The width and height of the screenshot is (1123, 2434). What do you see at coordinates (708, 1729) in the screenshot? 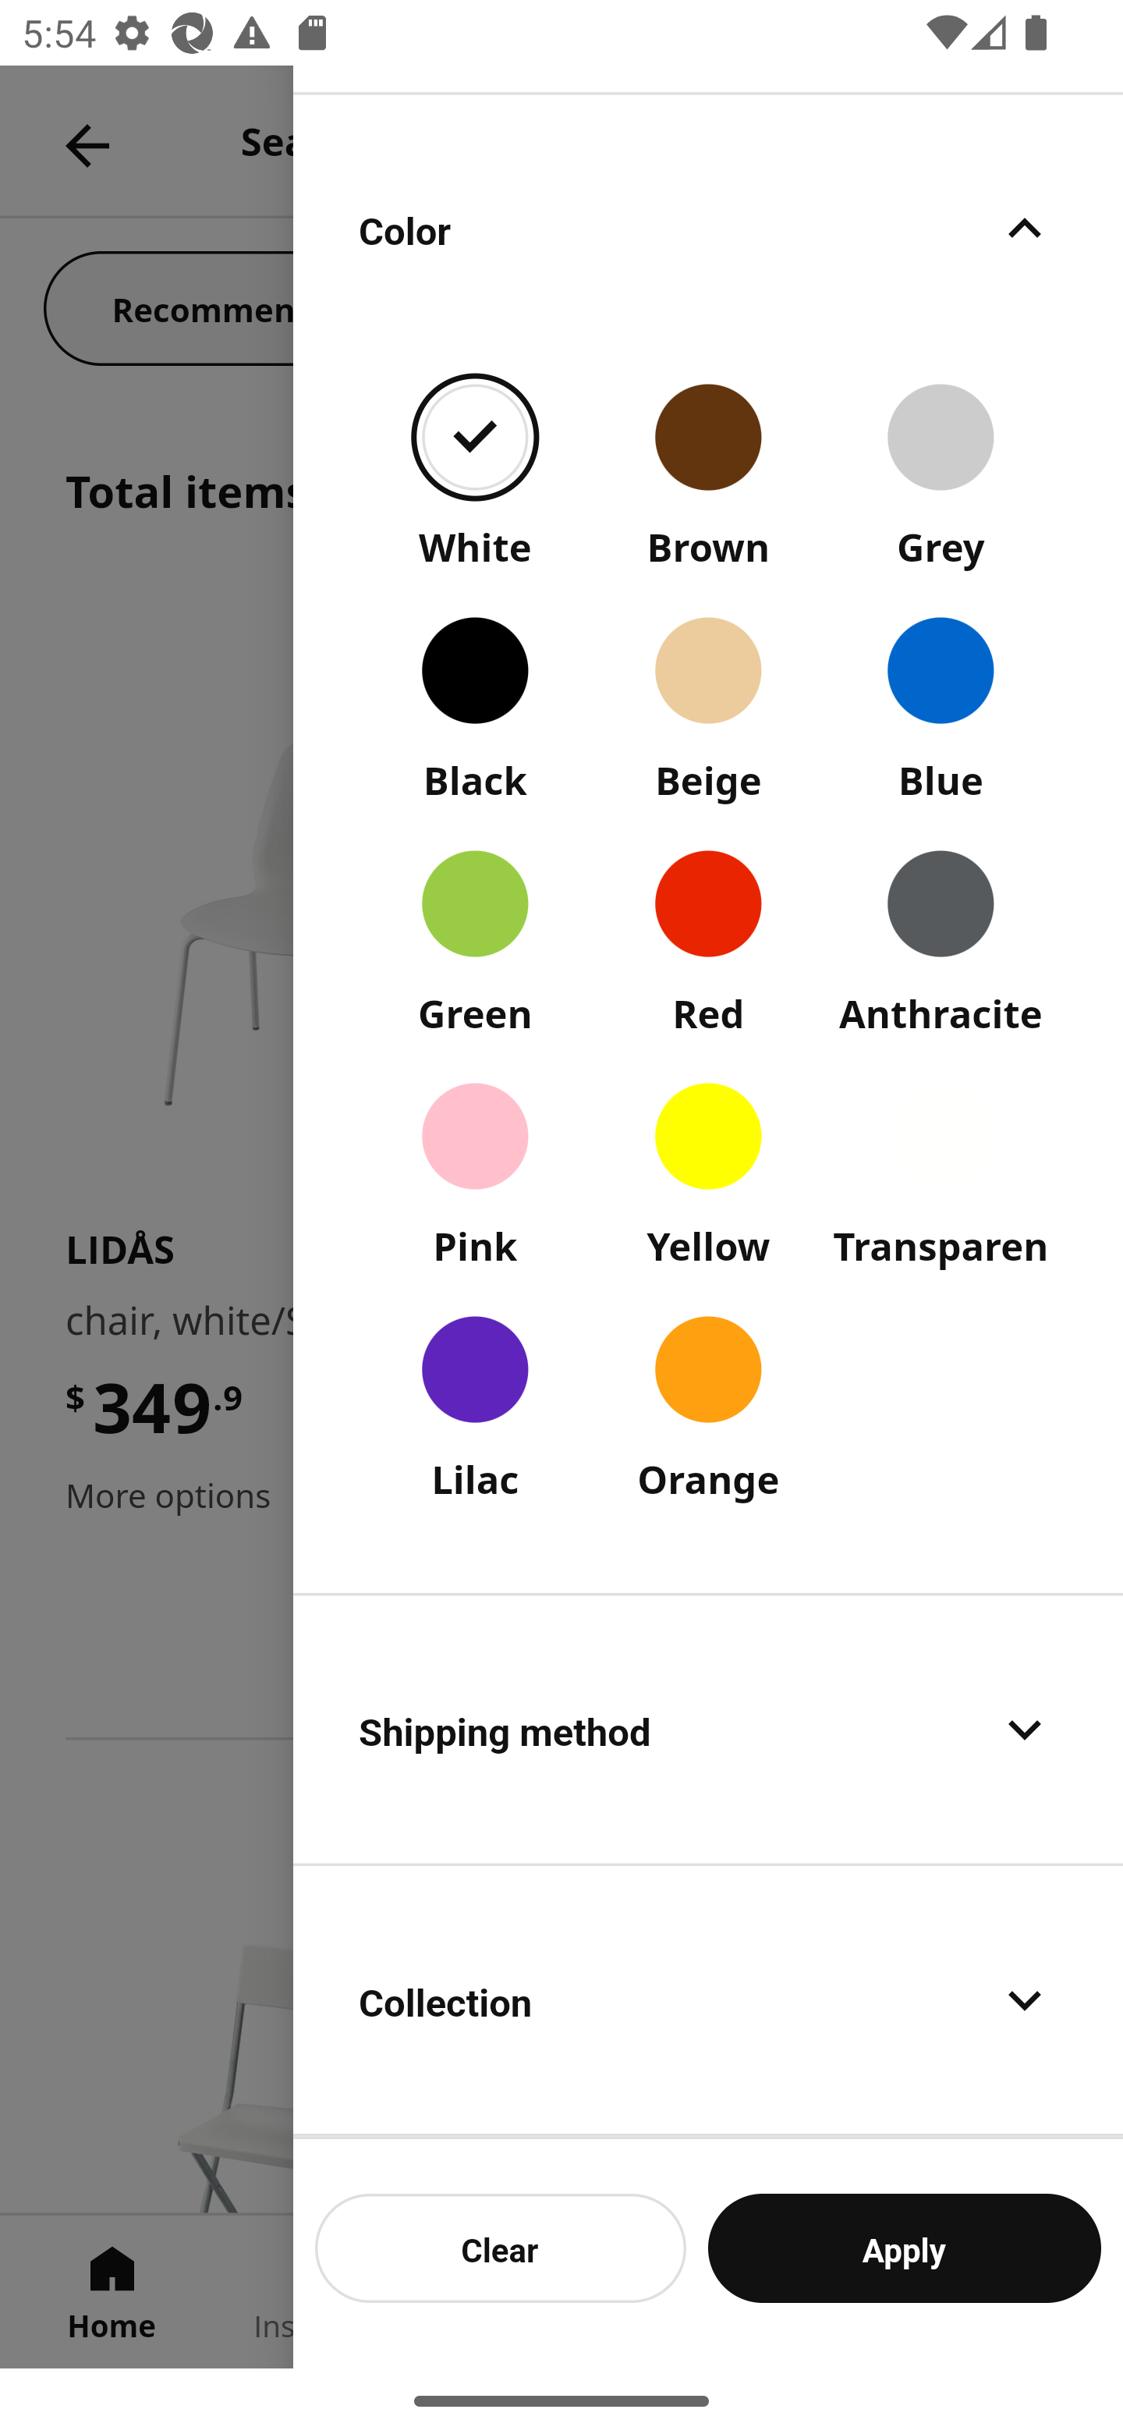
I see `Shipping method` at bounding box center [708, 1729].